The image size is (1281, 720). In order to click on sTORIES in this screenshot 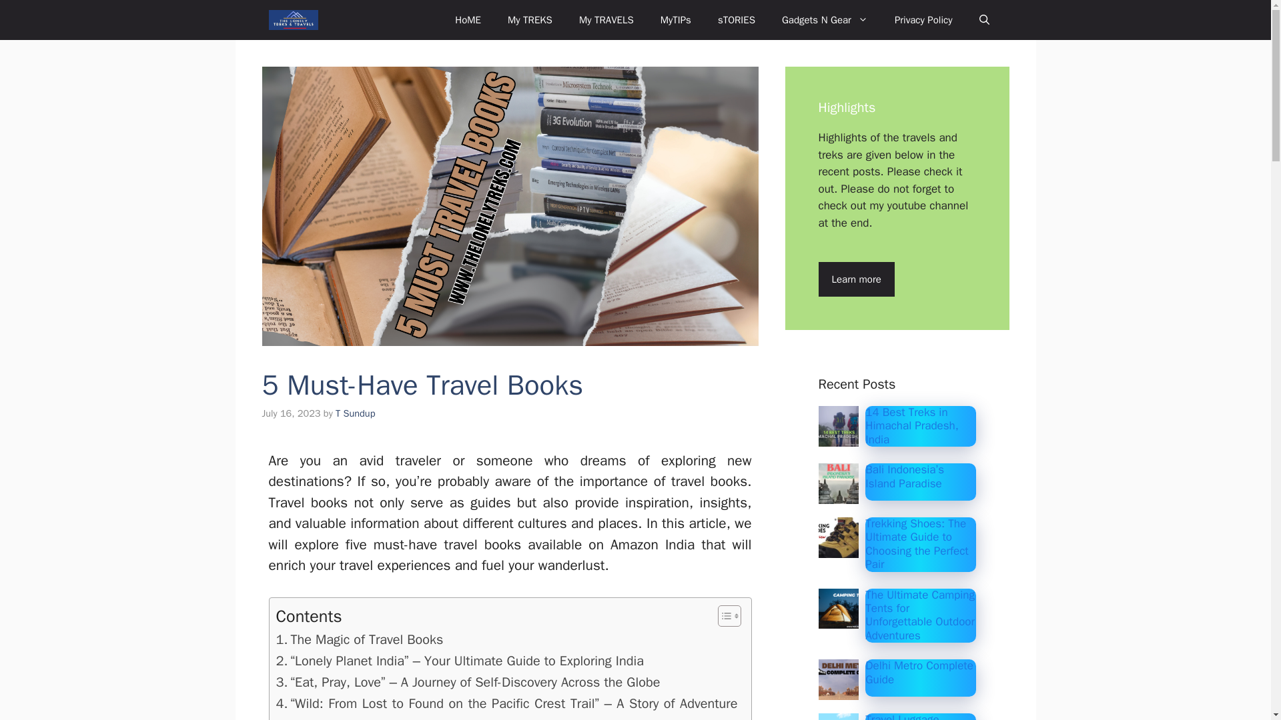, I will do `click(737, 20)`.